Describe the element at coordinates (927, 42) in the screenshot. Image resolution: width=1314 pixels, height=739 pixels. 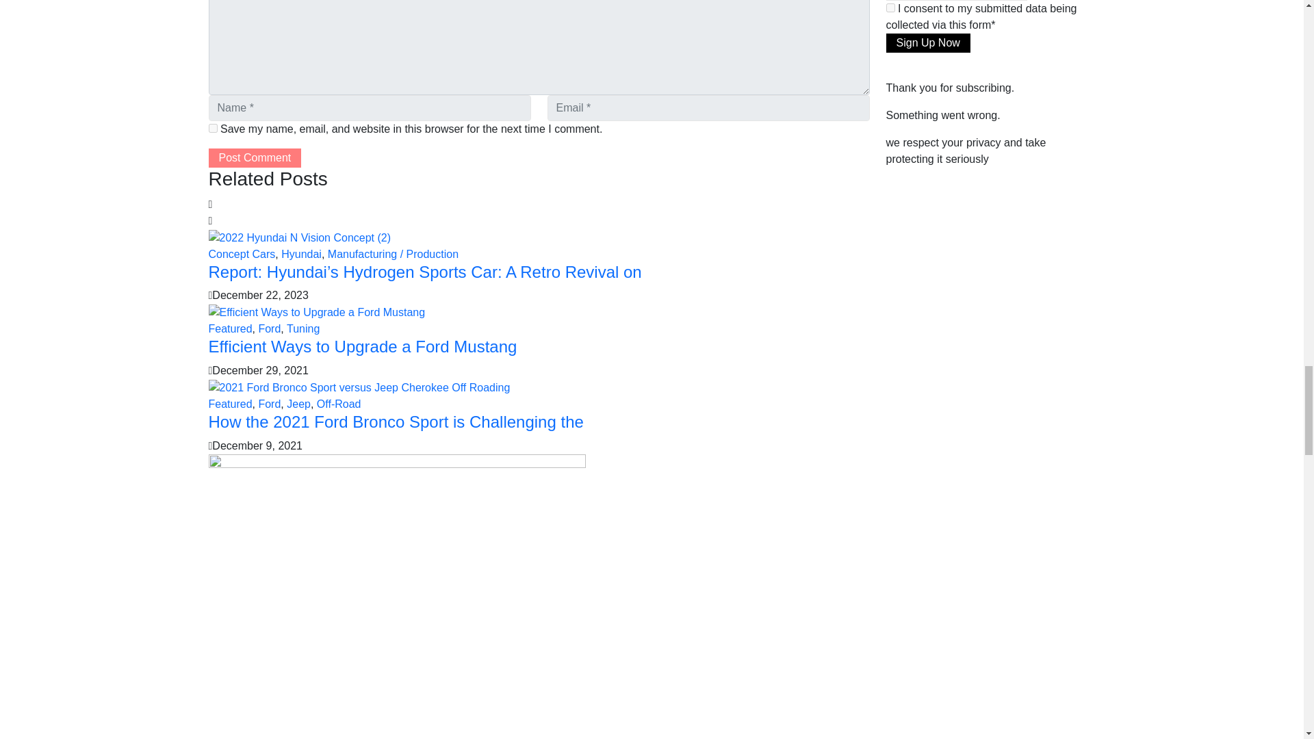
I see `Sign Up Now` at that location.